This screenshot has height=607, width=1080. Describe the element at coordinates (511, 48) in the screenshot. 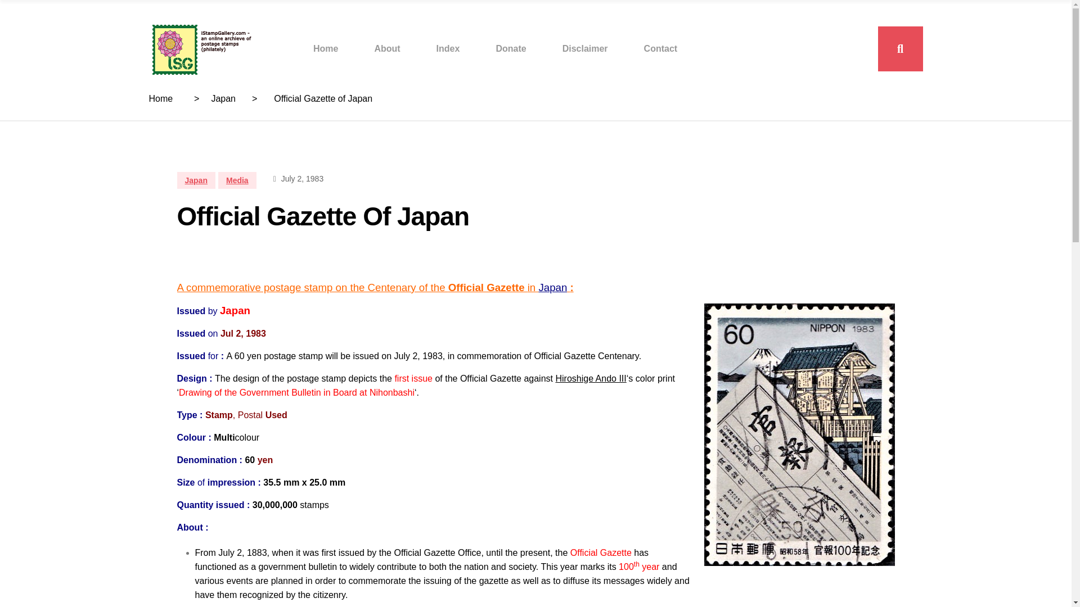

I see `Donate` at that location.